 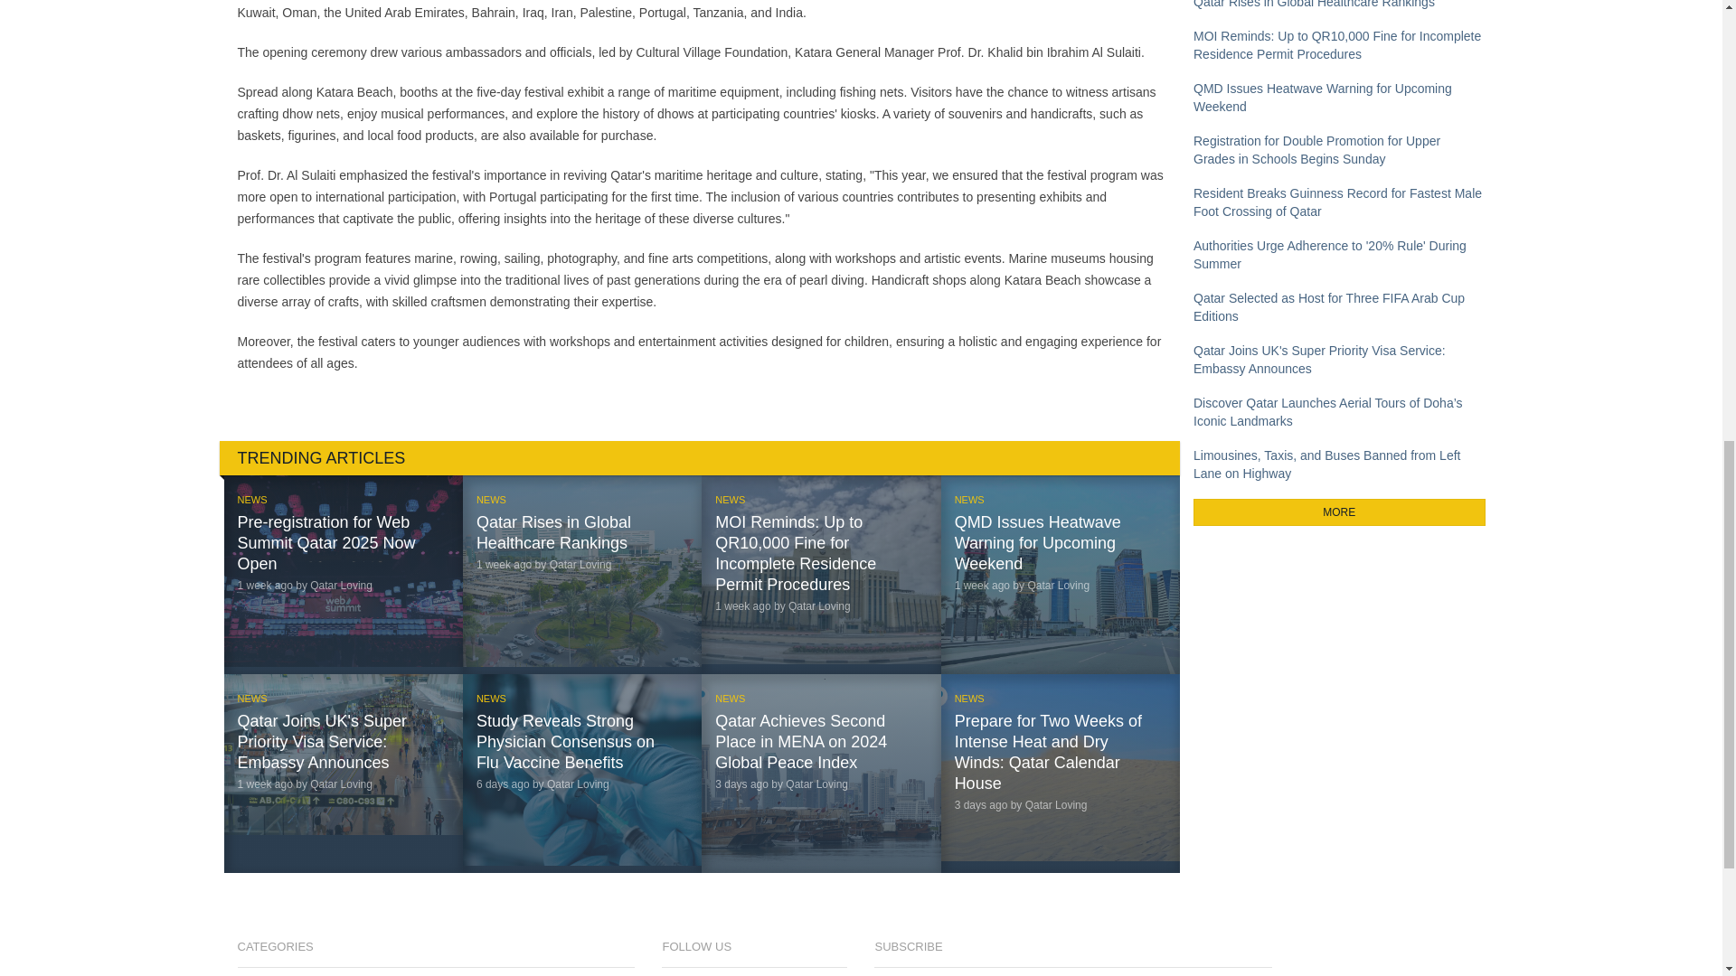 I want to click on Qatar Loving, so click(x=817, y=784).